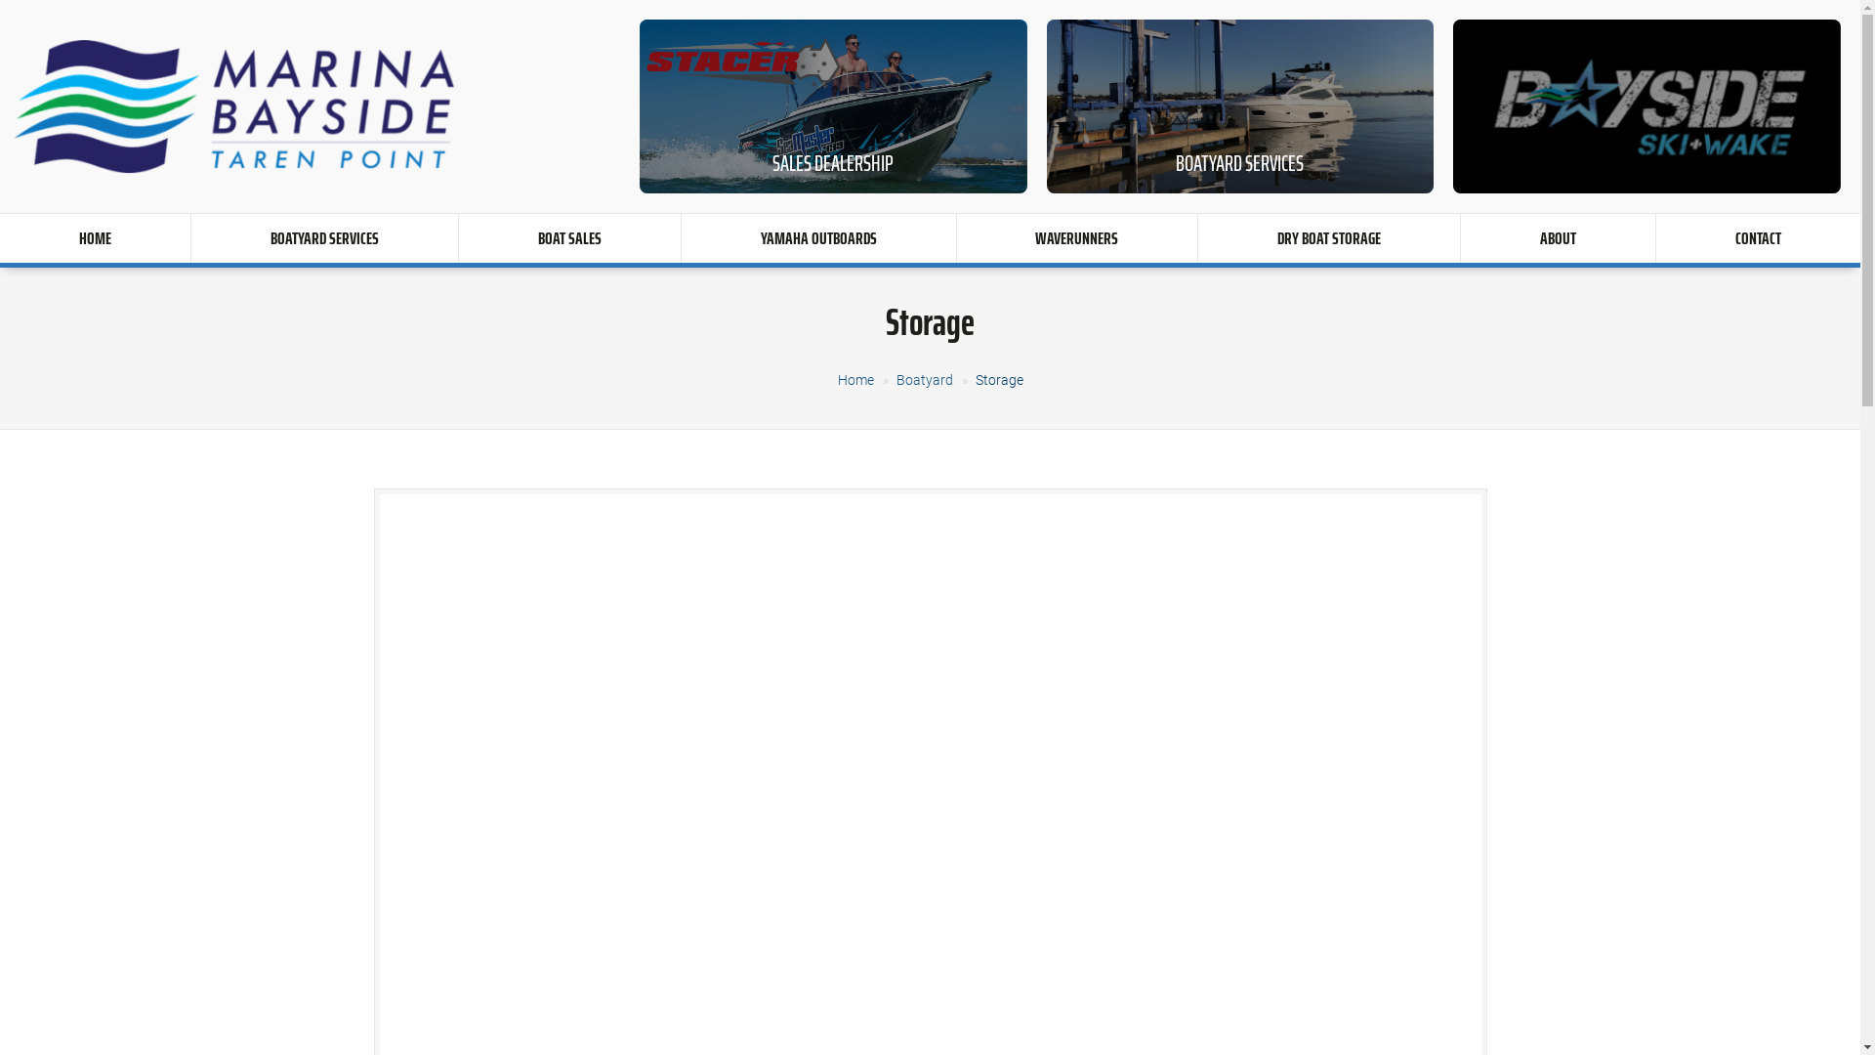  I want to click on Boatyard, so click(925, 380).